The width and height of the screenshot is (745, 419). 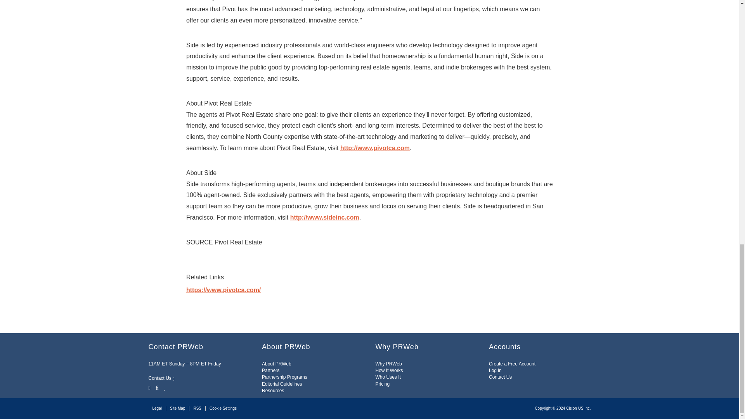 What do you see at coordinates (273, 391) in the screenshot?
I see `Resources` at bounding box center [273, 391].